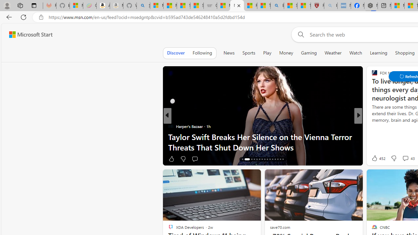 This screenshot has width=418, height=235. What do you see at coordinates (278, 159) in the screenshot?
I see `AutomationID: tab-28` at bounding box center [278, 159].